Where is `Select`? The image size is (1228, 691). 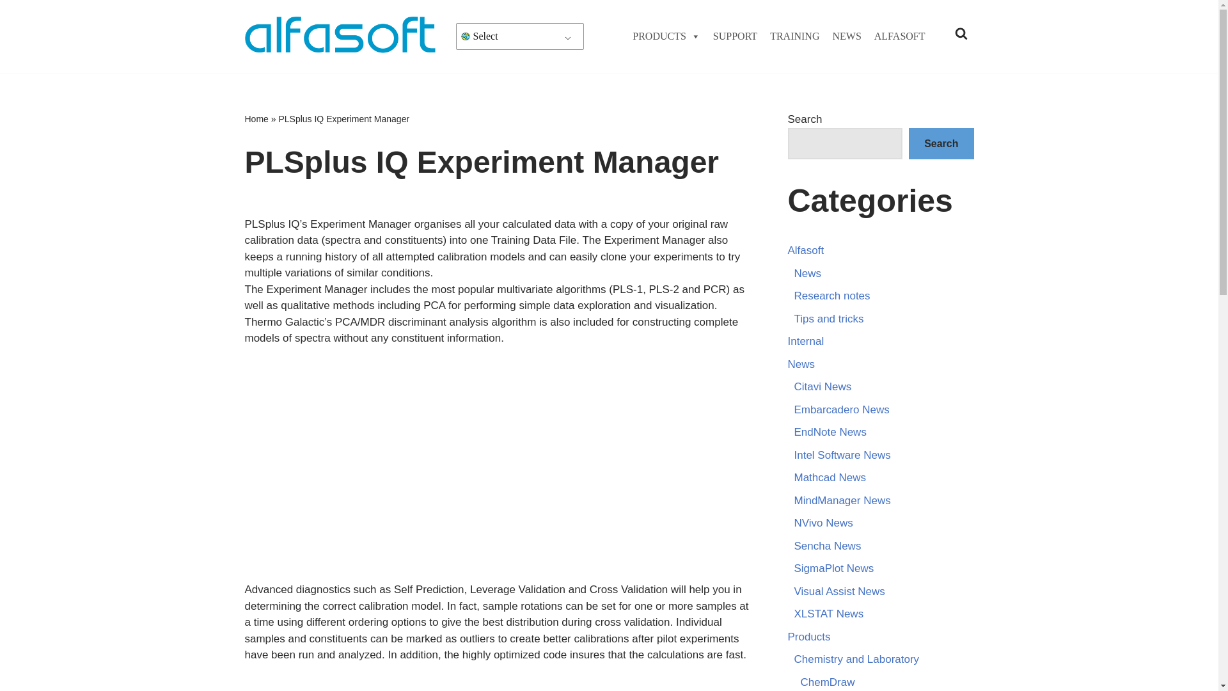
Select is located at coordinates (520, 36).